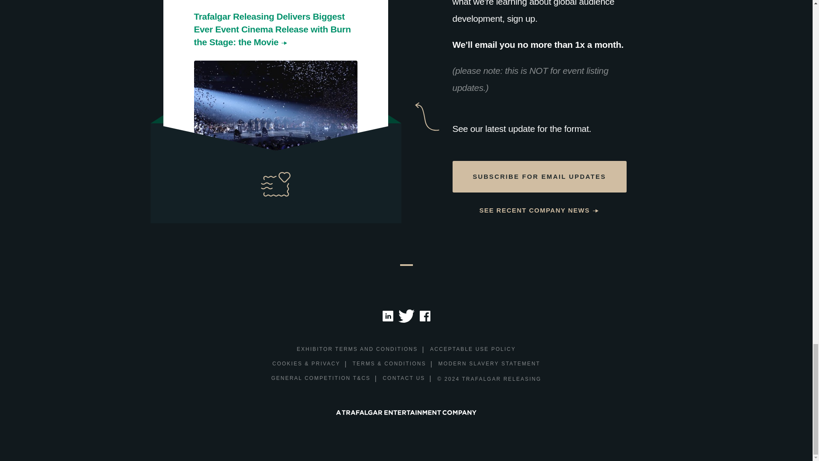 Image resolution: width=819 pixels, height=461 pixels. Describe the element at coordinates (473, 350) in the screenshot. I see `ACCEPTABLE USE POLICY` at that location.